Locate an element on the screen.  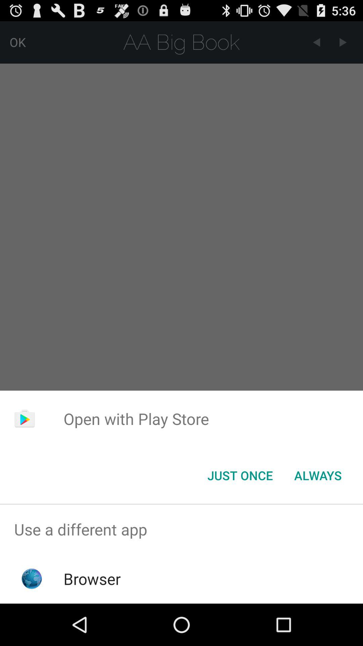
press icon next to always is located at coordinates (240, 475).